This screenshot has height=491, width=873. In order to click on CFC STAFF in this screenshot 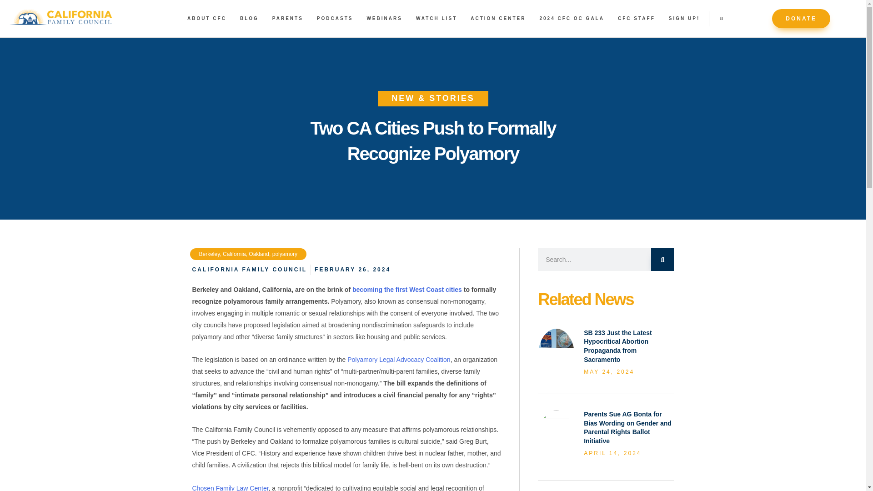, I will do `click(637, 18)`.